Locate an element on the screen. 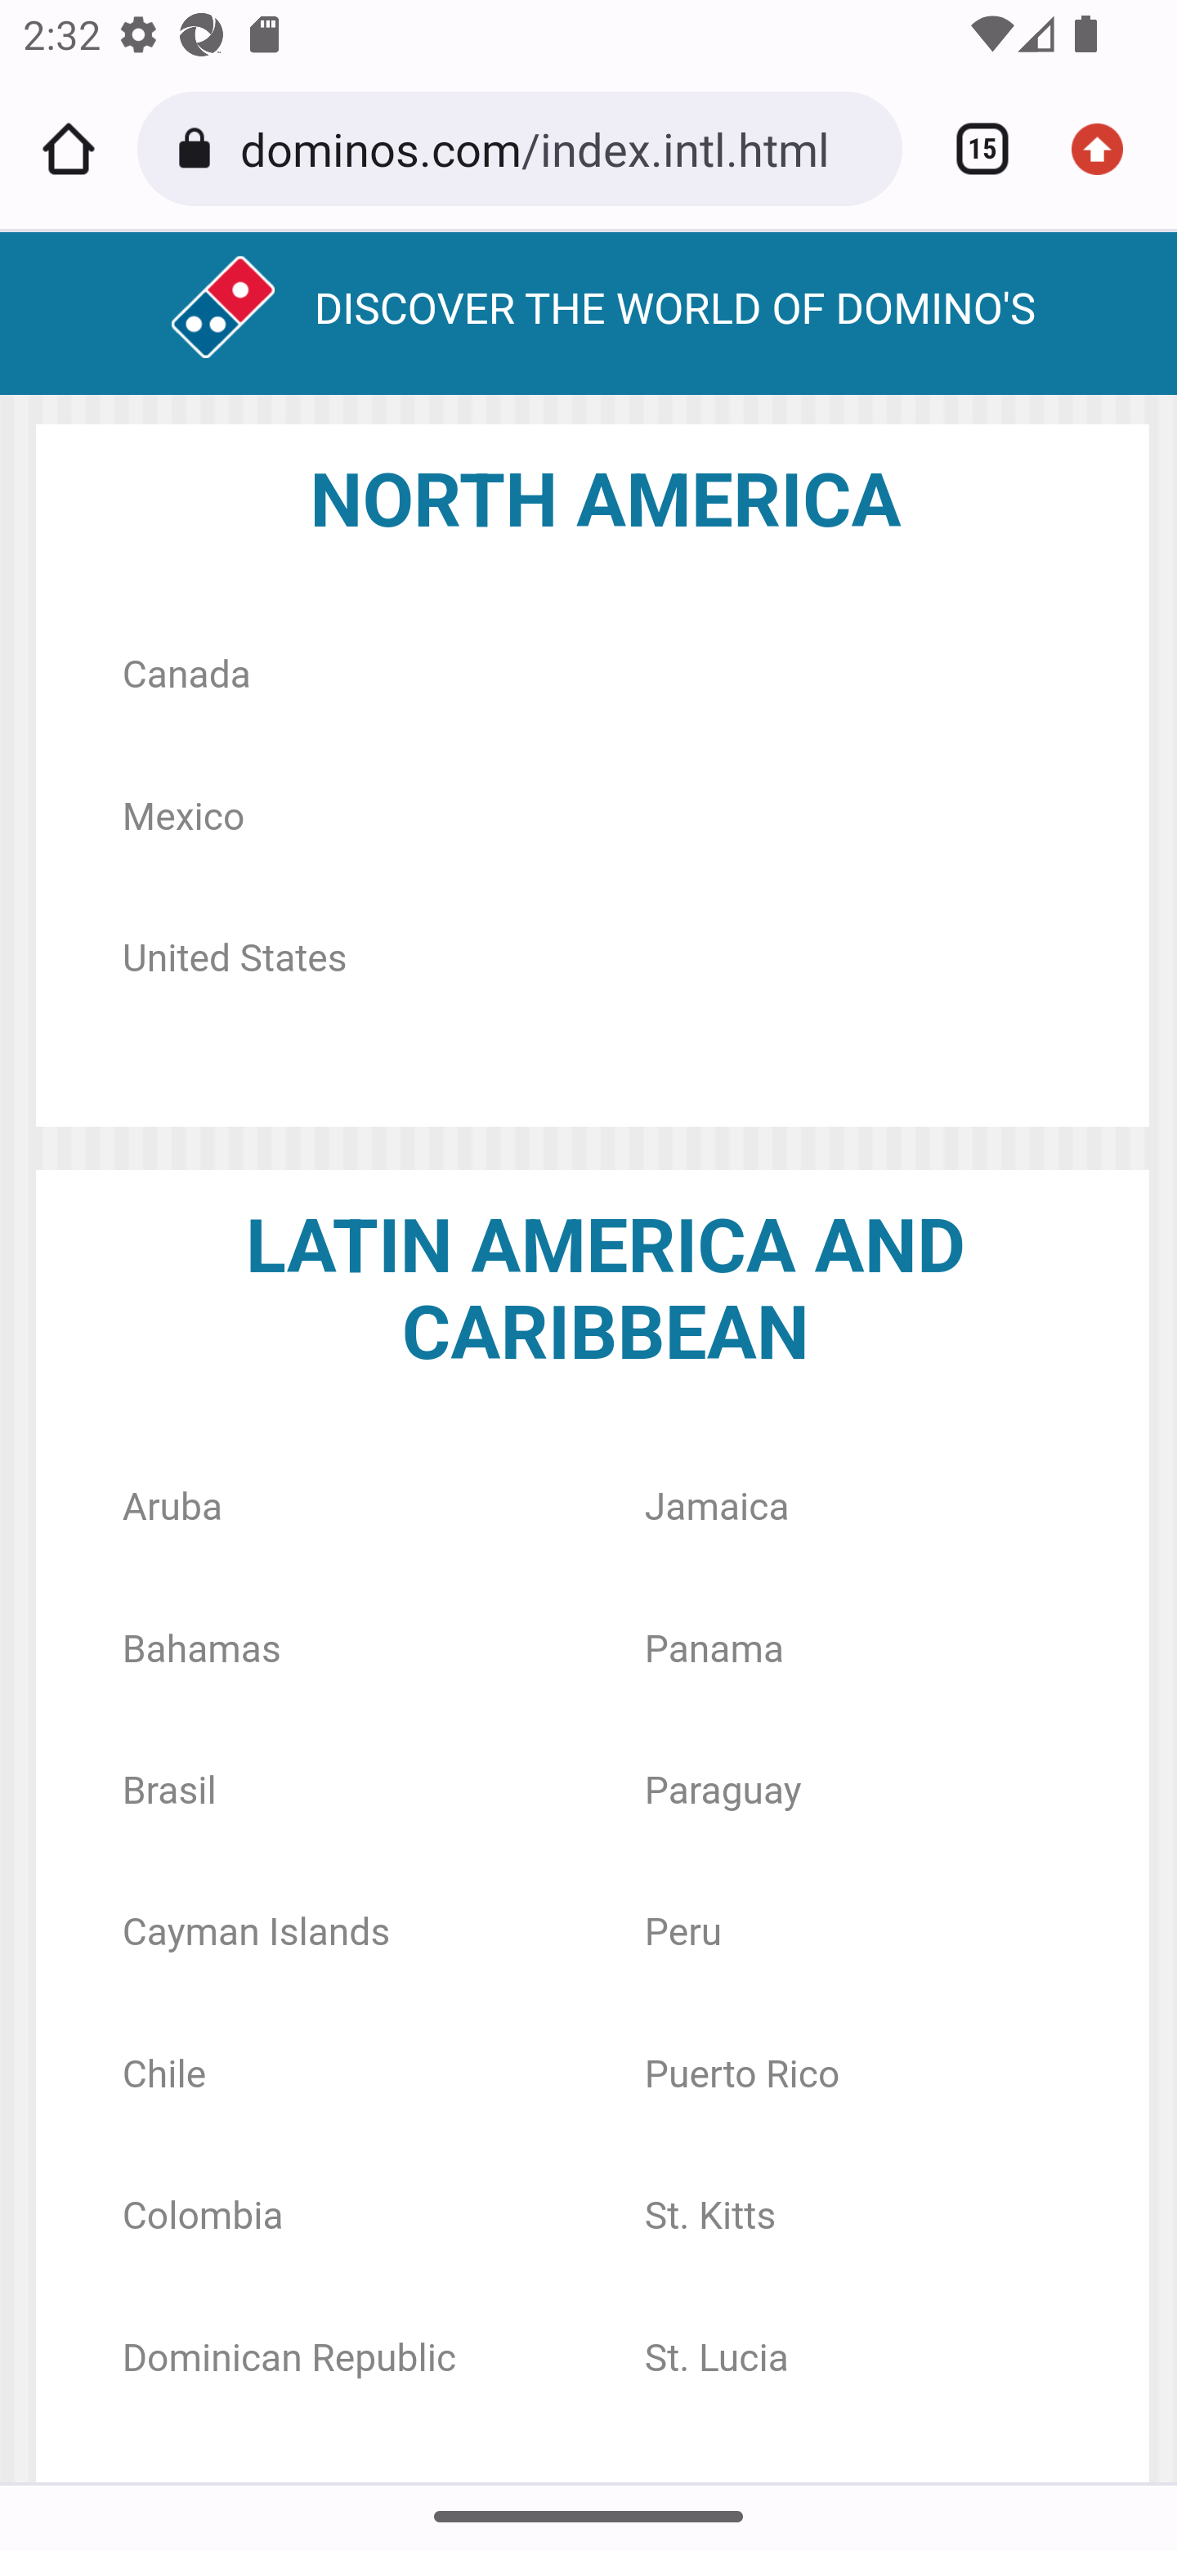 The image size is (1177, 2551). Canada is located at coordinates (186, 675).